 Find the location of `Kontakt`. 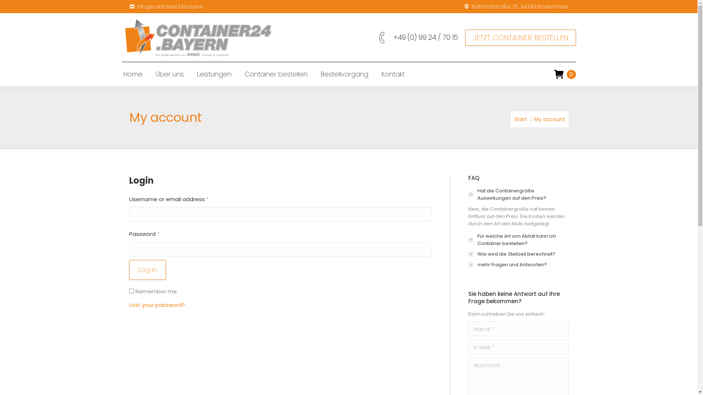

Kontakt is located at coordinates (393, 74).